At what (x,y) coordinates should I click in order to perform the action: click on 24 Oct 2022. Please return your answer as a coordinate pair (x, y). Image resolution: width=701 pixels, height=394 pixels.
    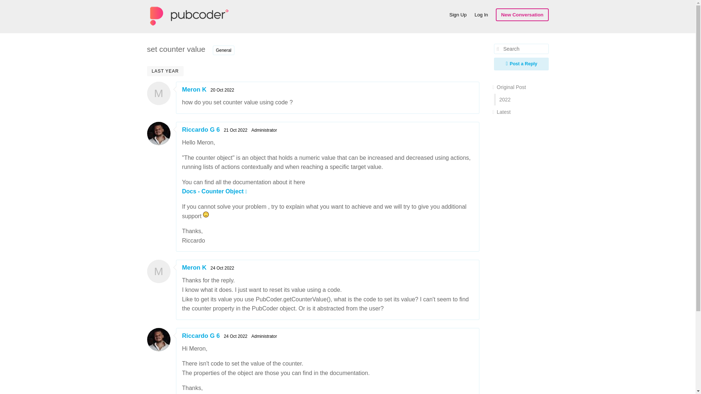
    Looking at the image, I should click on (222, 268).